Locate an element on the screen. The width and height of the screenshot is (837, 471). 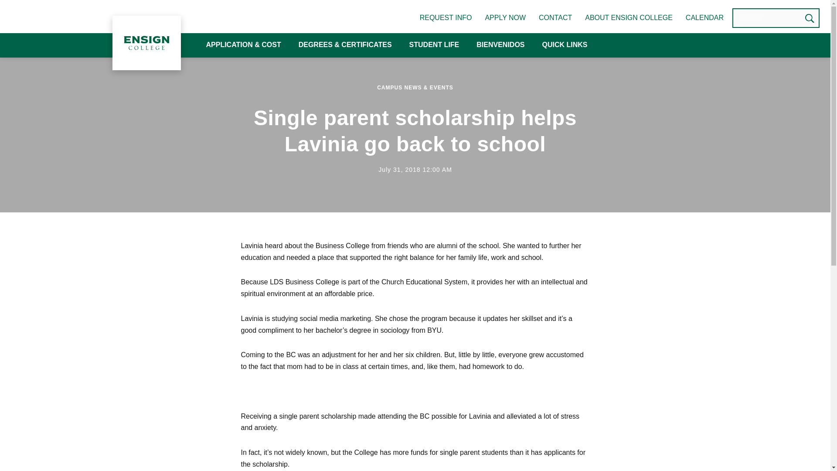
CALENDAR is located at coordinates (704, 17).